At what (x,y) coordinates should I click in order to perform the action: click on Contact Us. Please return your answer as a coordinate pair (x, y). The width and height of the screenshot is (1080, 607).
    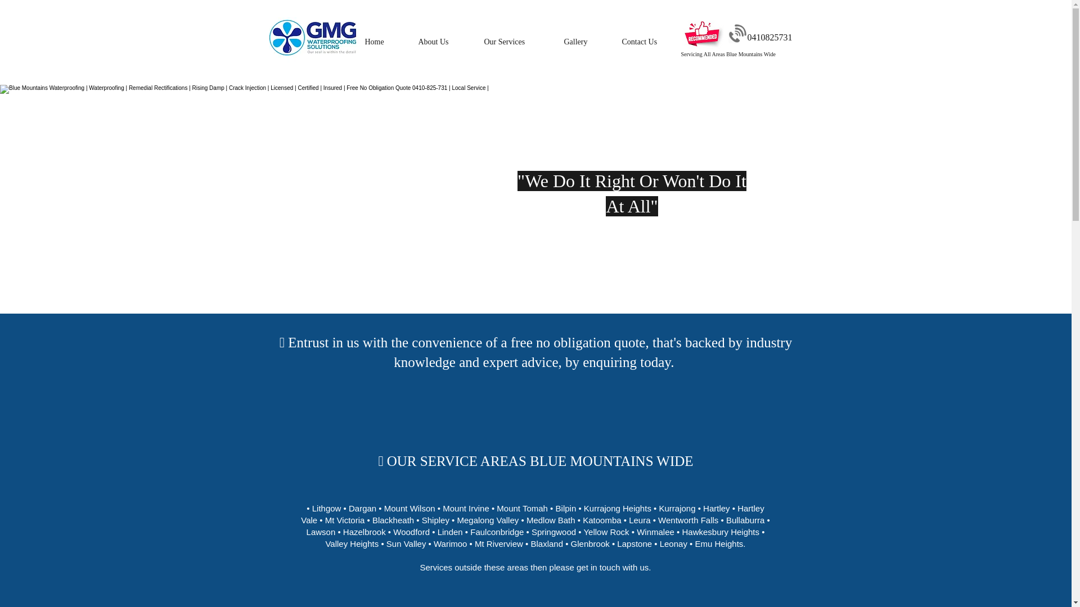
    Looking at the image, I should click on (649, 42).